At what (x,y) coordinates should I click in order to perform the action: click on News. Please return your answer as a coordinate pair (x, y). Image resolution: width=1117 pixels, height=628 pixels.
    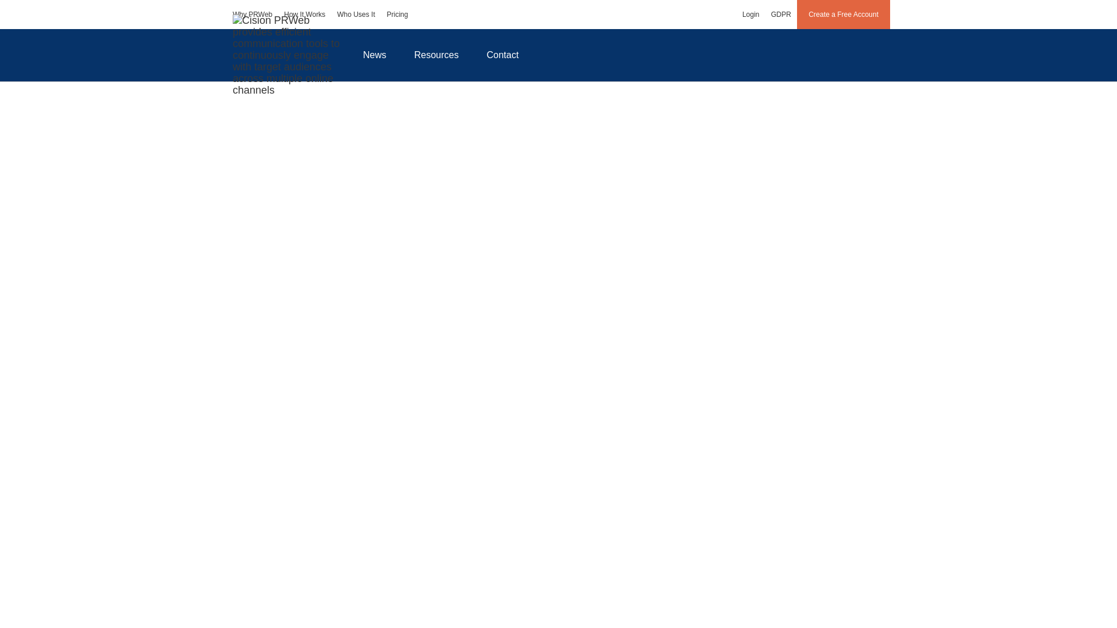
    Looking at the image, I should click on (374, 55).